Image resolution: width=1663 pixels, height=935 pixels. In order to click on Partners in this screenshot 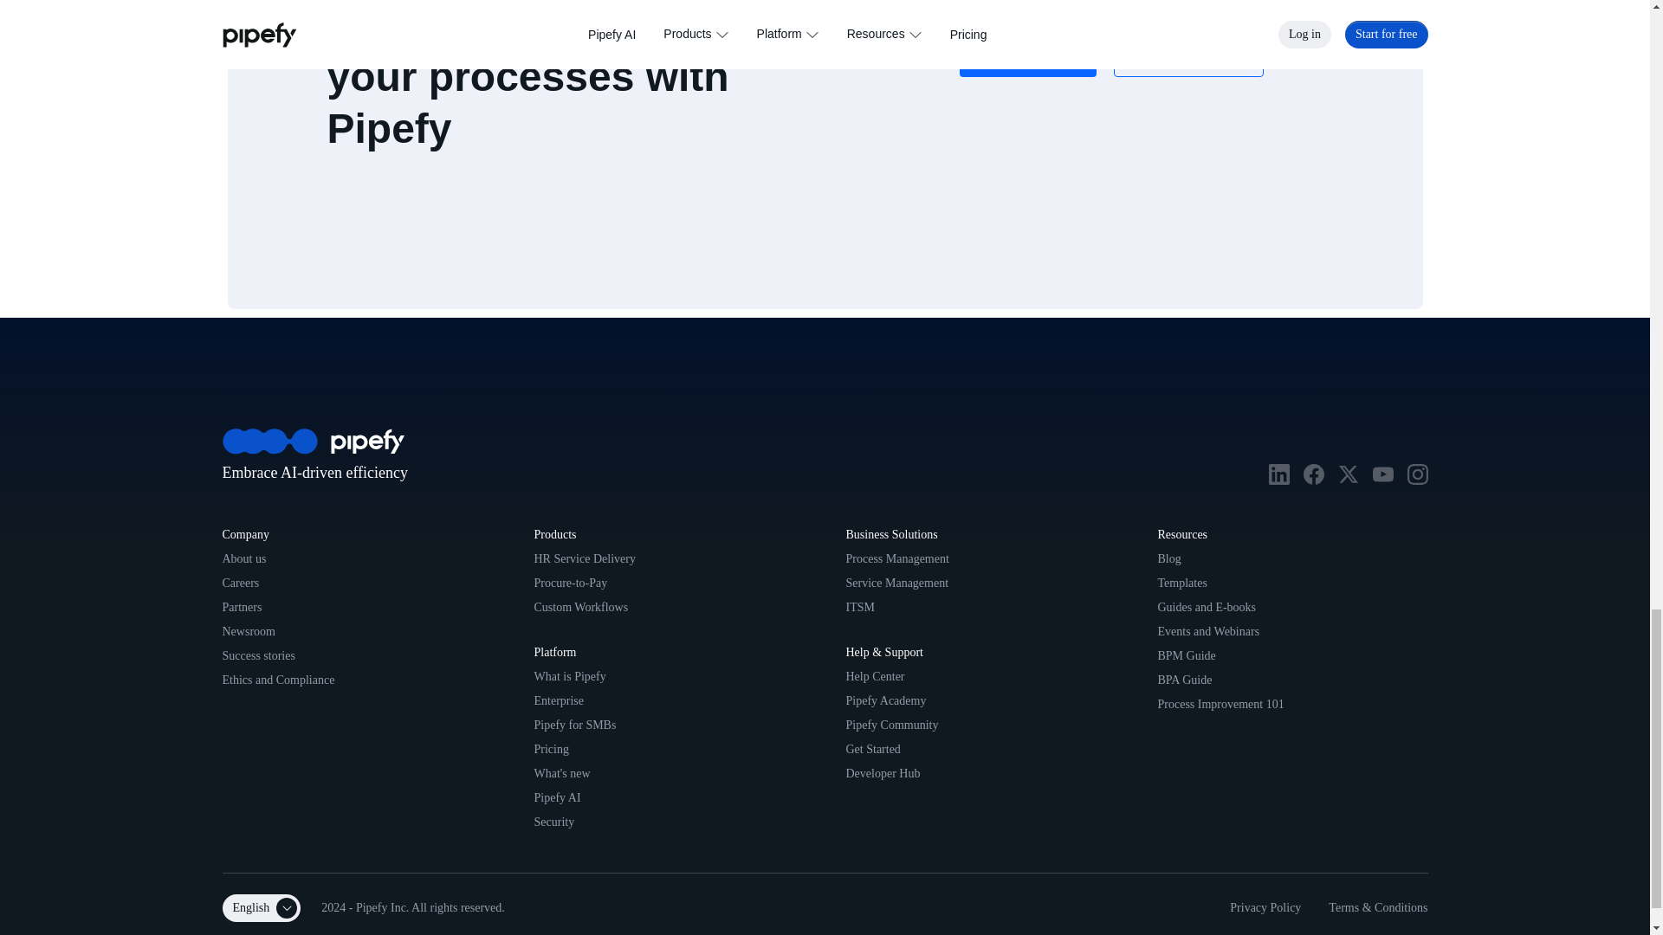, I will do `click(241, 607)`.